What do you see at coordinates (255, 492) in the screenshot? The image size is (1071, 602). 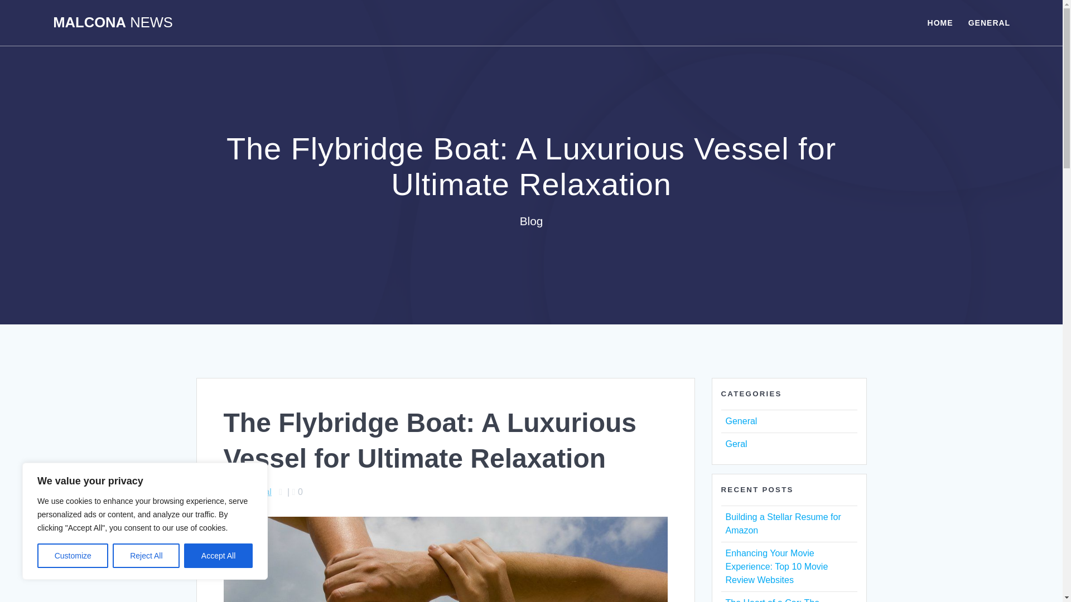 I see `General` at bounding box center [255, 492].